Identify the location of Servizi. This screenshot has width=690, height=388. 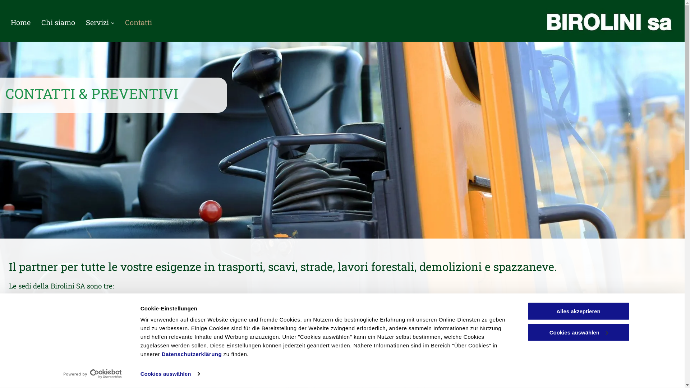
(100, 22).